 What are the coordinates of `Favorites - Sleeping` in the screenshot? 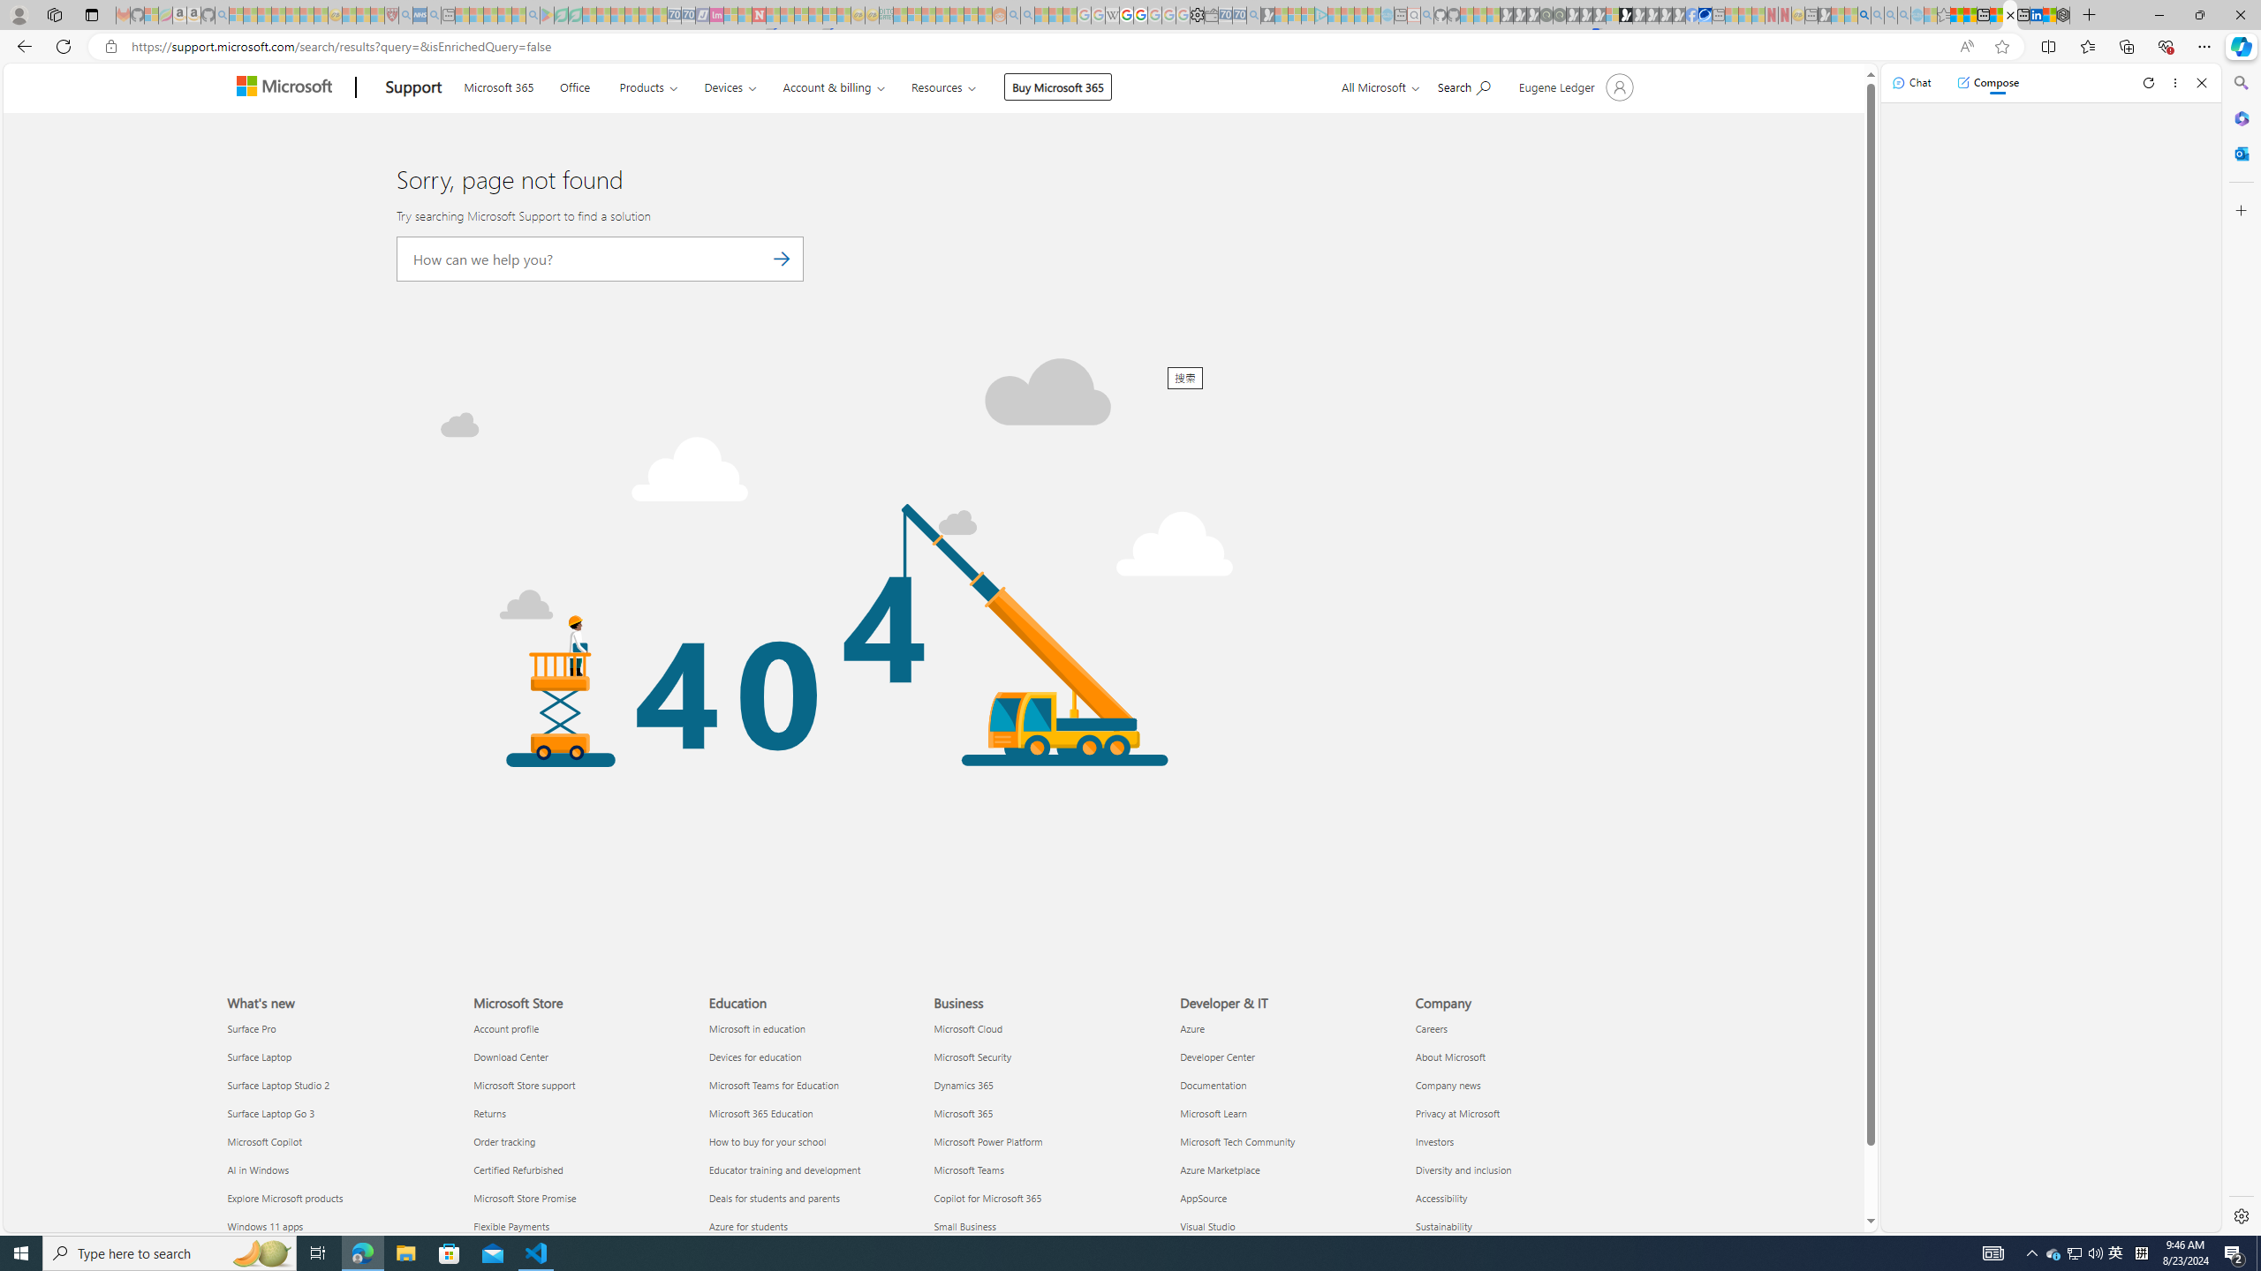 It's located at (1944, 15).